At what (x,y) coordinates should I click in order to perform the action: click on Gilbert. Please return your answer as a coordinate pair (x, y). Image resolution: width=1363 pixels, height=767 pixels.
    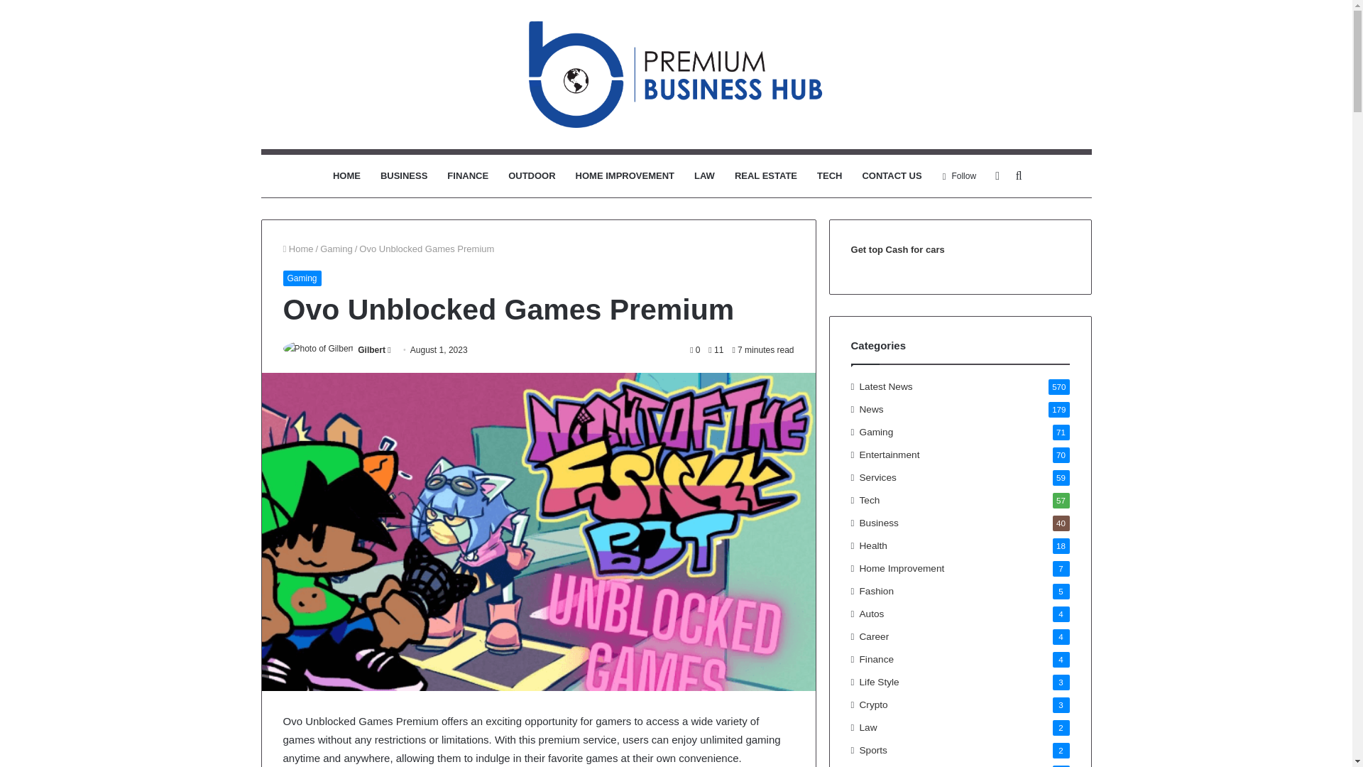
    Looking at the image, I should click on (371, 350).